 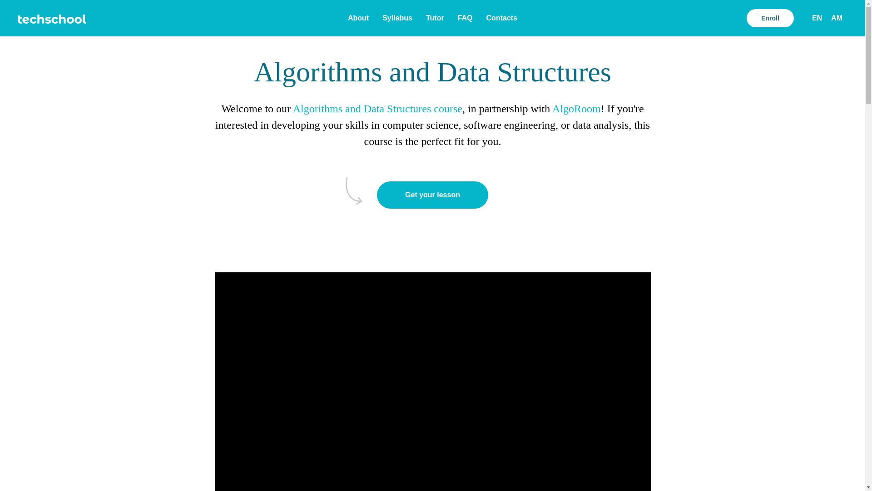 What do you see at coordinates (501, 18) in the screenshot?
I see `Contacts` at bounding box center [501, 18].